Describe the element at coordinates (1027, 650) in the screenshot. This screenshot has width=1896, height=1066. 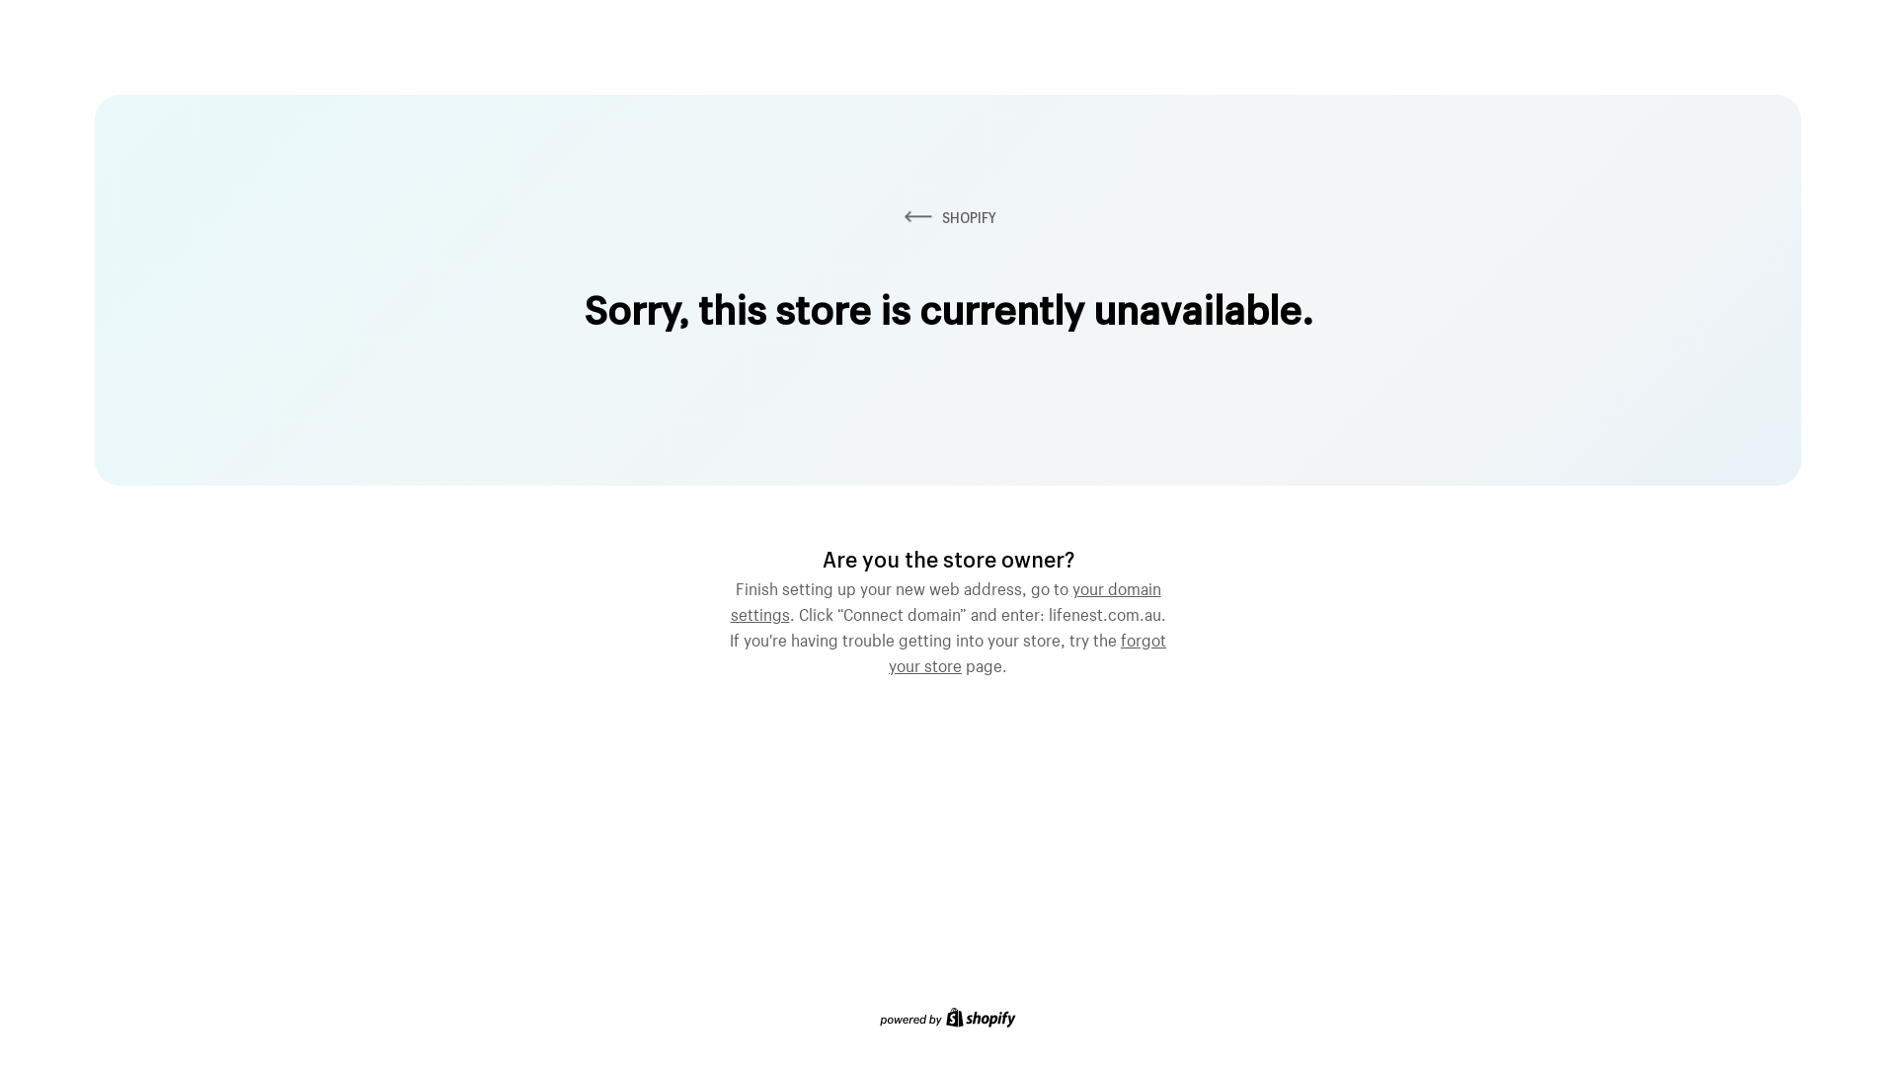
I see `forgot your store` at that location.